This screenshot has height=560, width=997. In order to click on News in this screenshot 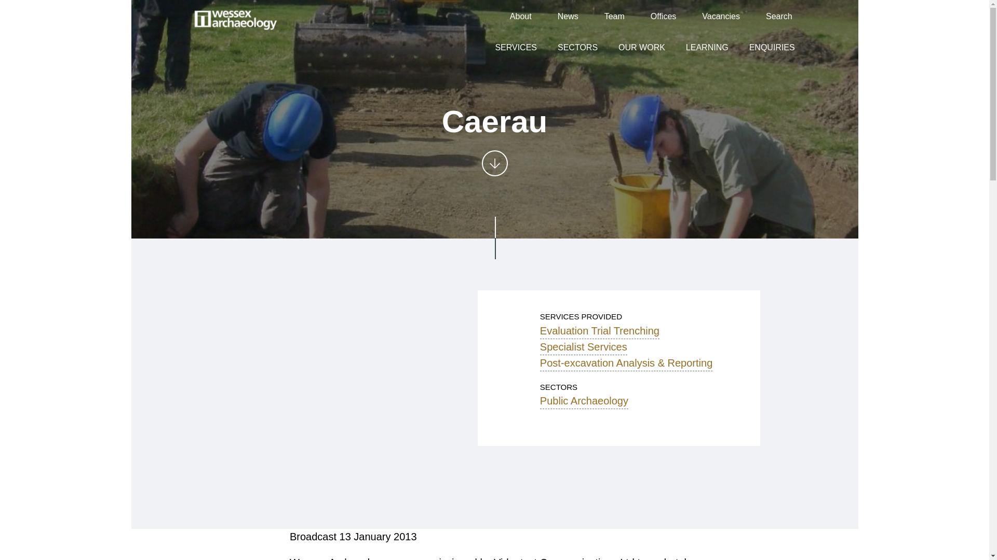, I will do `click(568, 17)`.